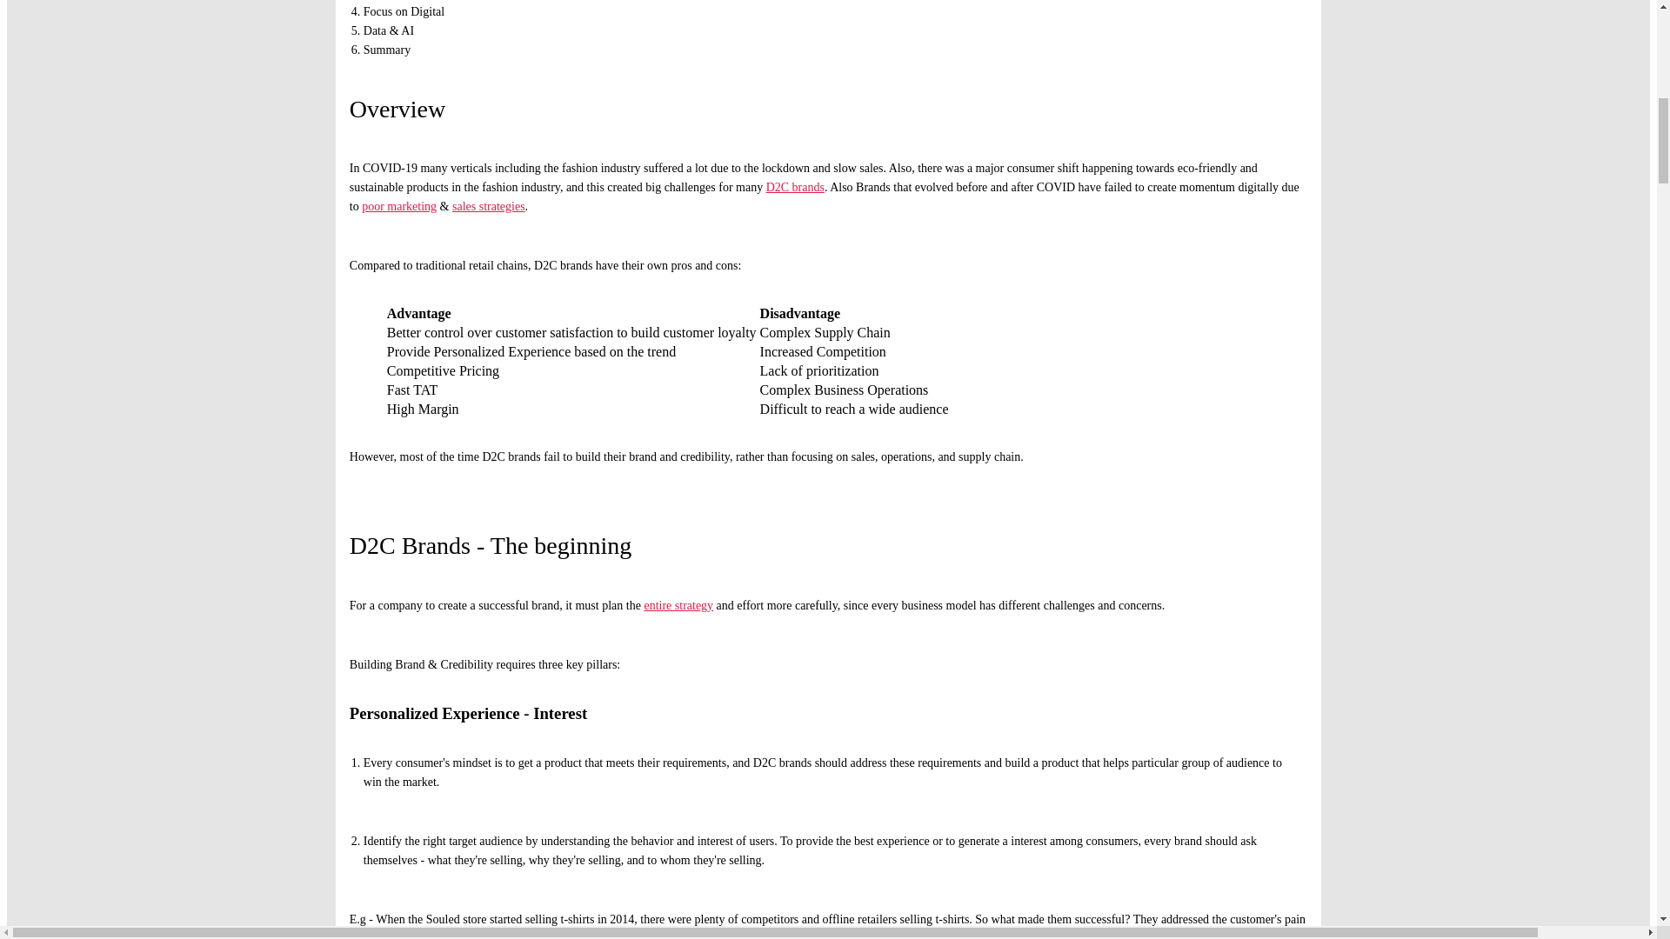 Image resolution: width=1670 pixels, height=939 pixels. Describe the element at coordinates (795, 187) in the screenshot. I see `D2C brands` at that location.